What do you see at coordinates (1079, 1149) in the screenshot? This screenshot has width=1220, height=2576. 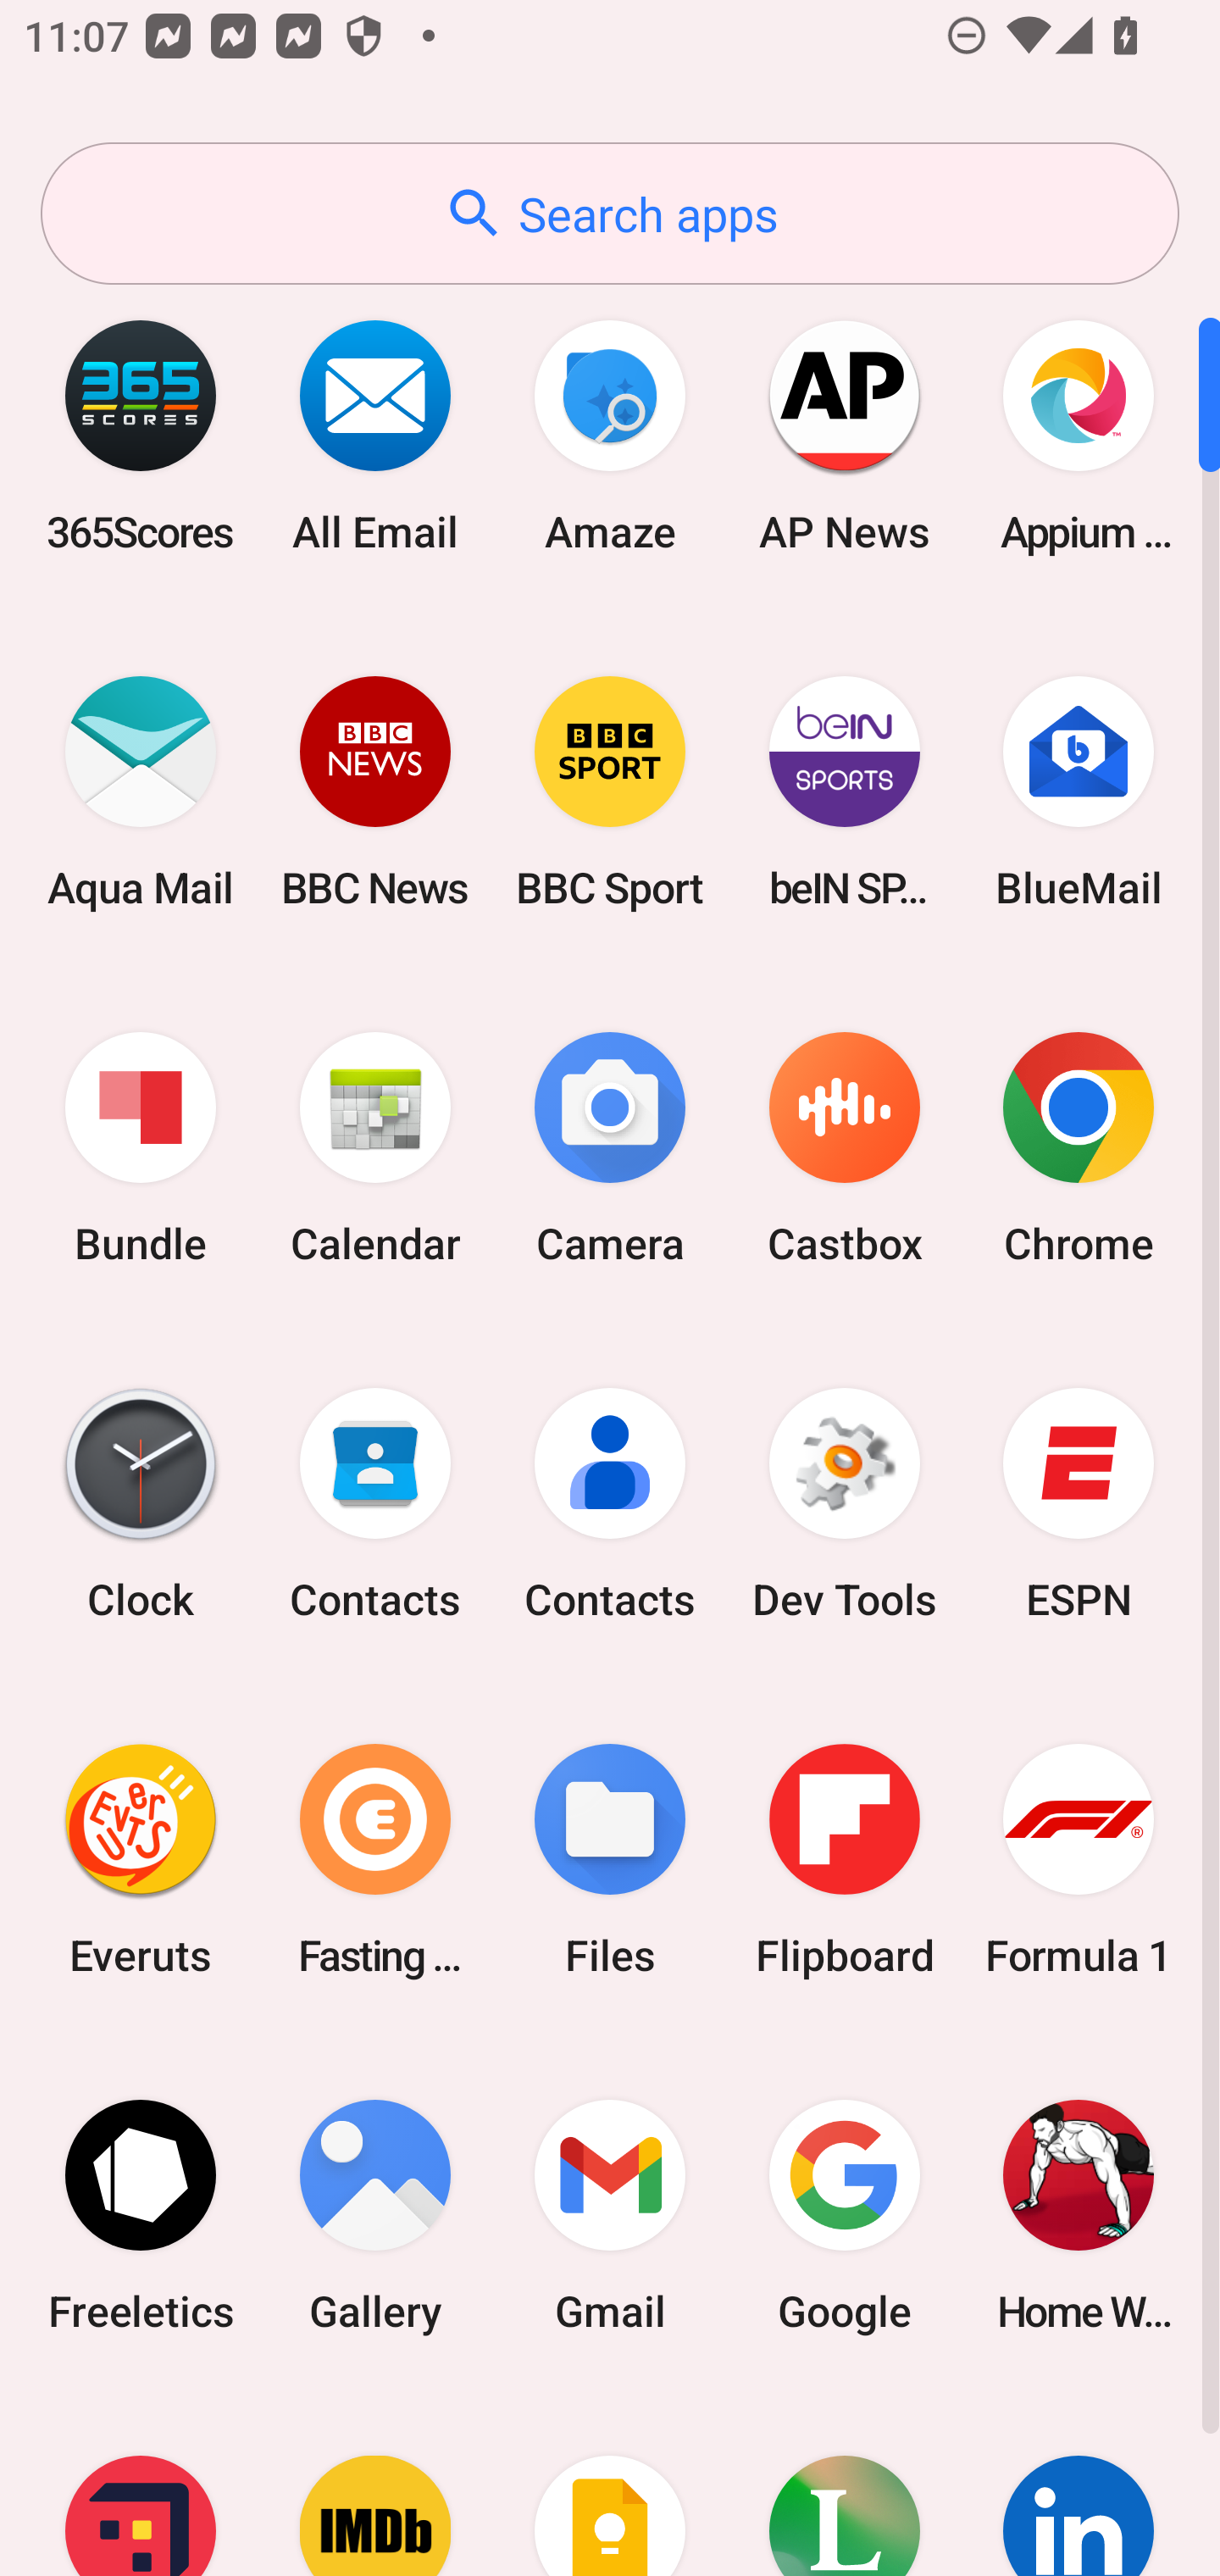 I see `Chrome` at bounding box center [1079, 1149].